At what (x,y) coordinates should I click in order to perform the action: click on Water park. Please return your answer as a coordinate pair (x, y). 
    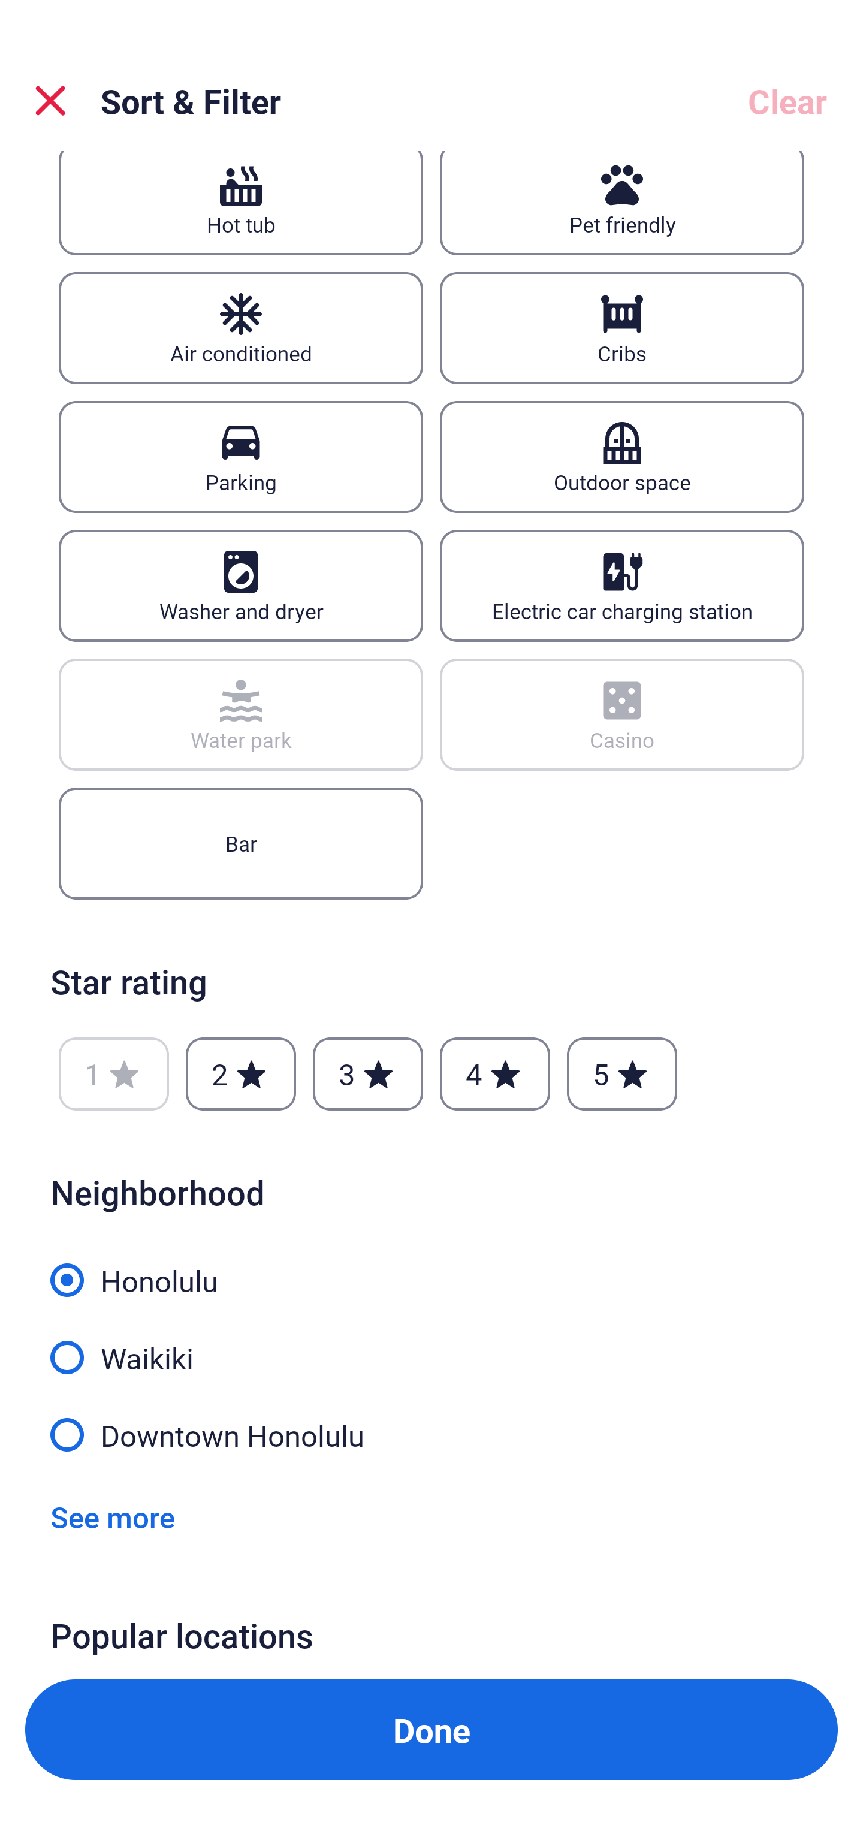
    Looking at the image, I should click on (240, 714).